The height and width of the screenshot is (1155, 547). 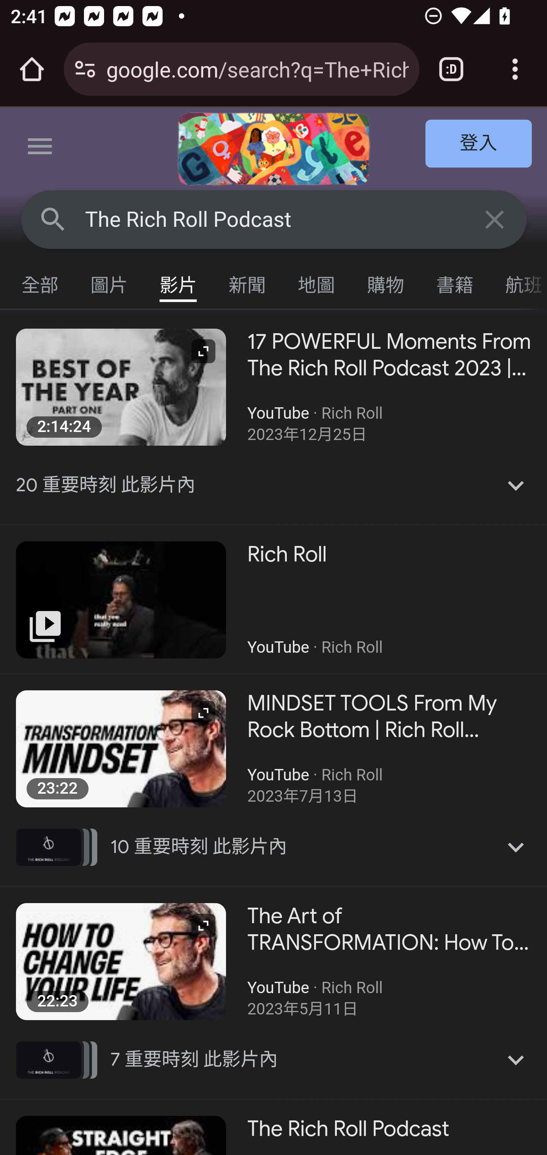 What do you see at coordinates (273, 600) in the screenshot?
I see `Rich Roll 喺YouTube發佈嘅Rich Roll影片` at bounding box center [273, 600].